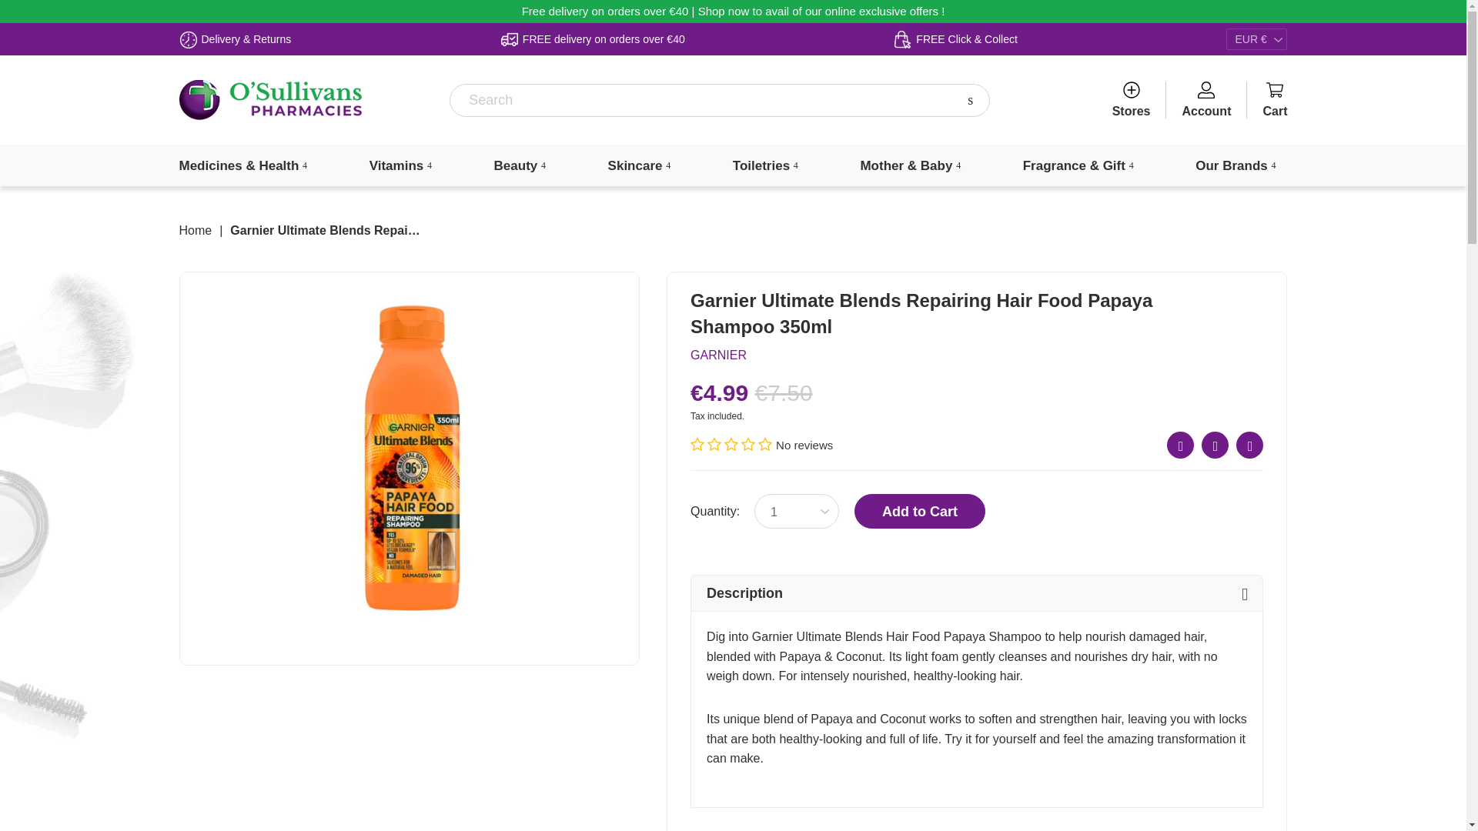 The image size is (1478, 831). What do you see at coordinates (1249, 445) in the screenshot?
I see `Pin on Pinterest` at bounding box center [1249, 445].